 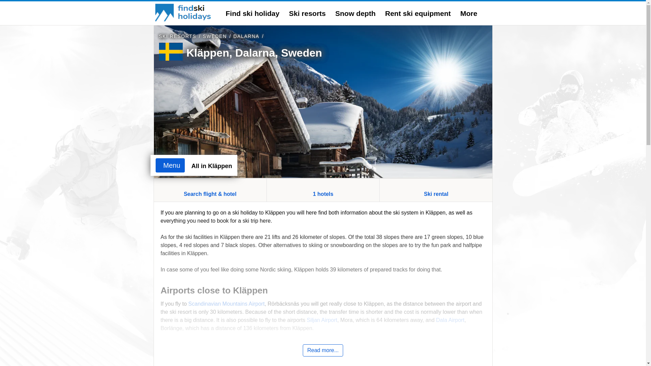 What do you see at coordinates (469, 13) in the screenshot?
I see `More` at bounding box center [469, 13].